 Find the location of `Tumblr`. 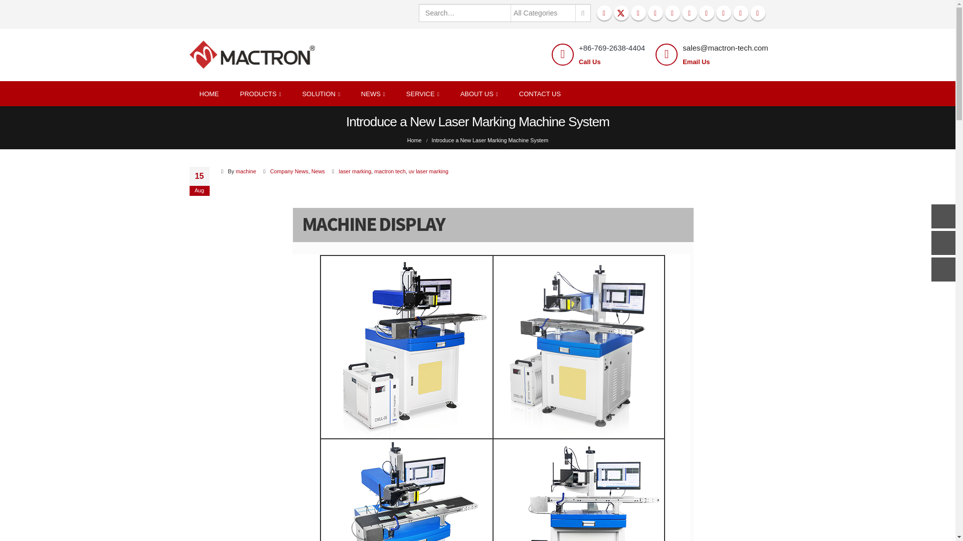

Tumblr is located at coordinates (740, 13).